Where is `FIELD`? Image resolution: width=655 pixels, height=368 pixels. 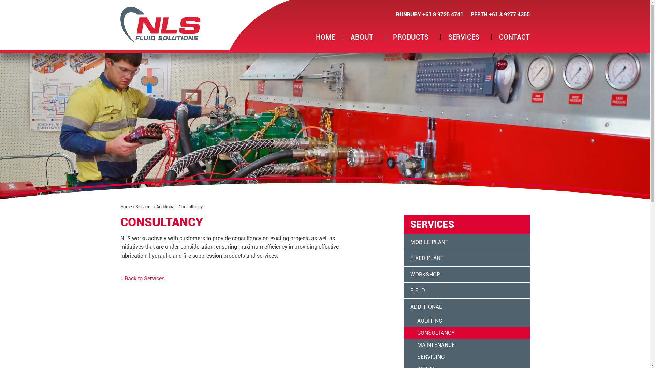
FIELD is located at coordinates (466, 291).